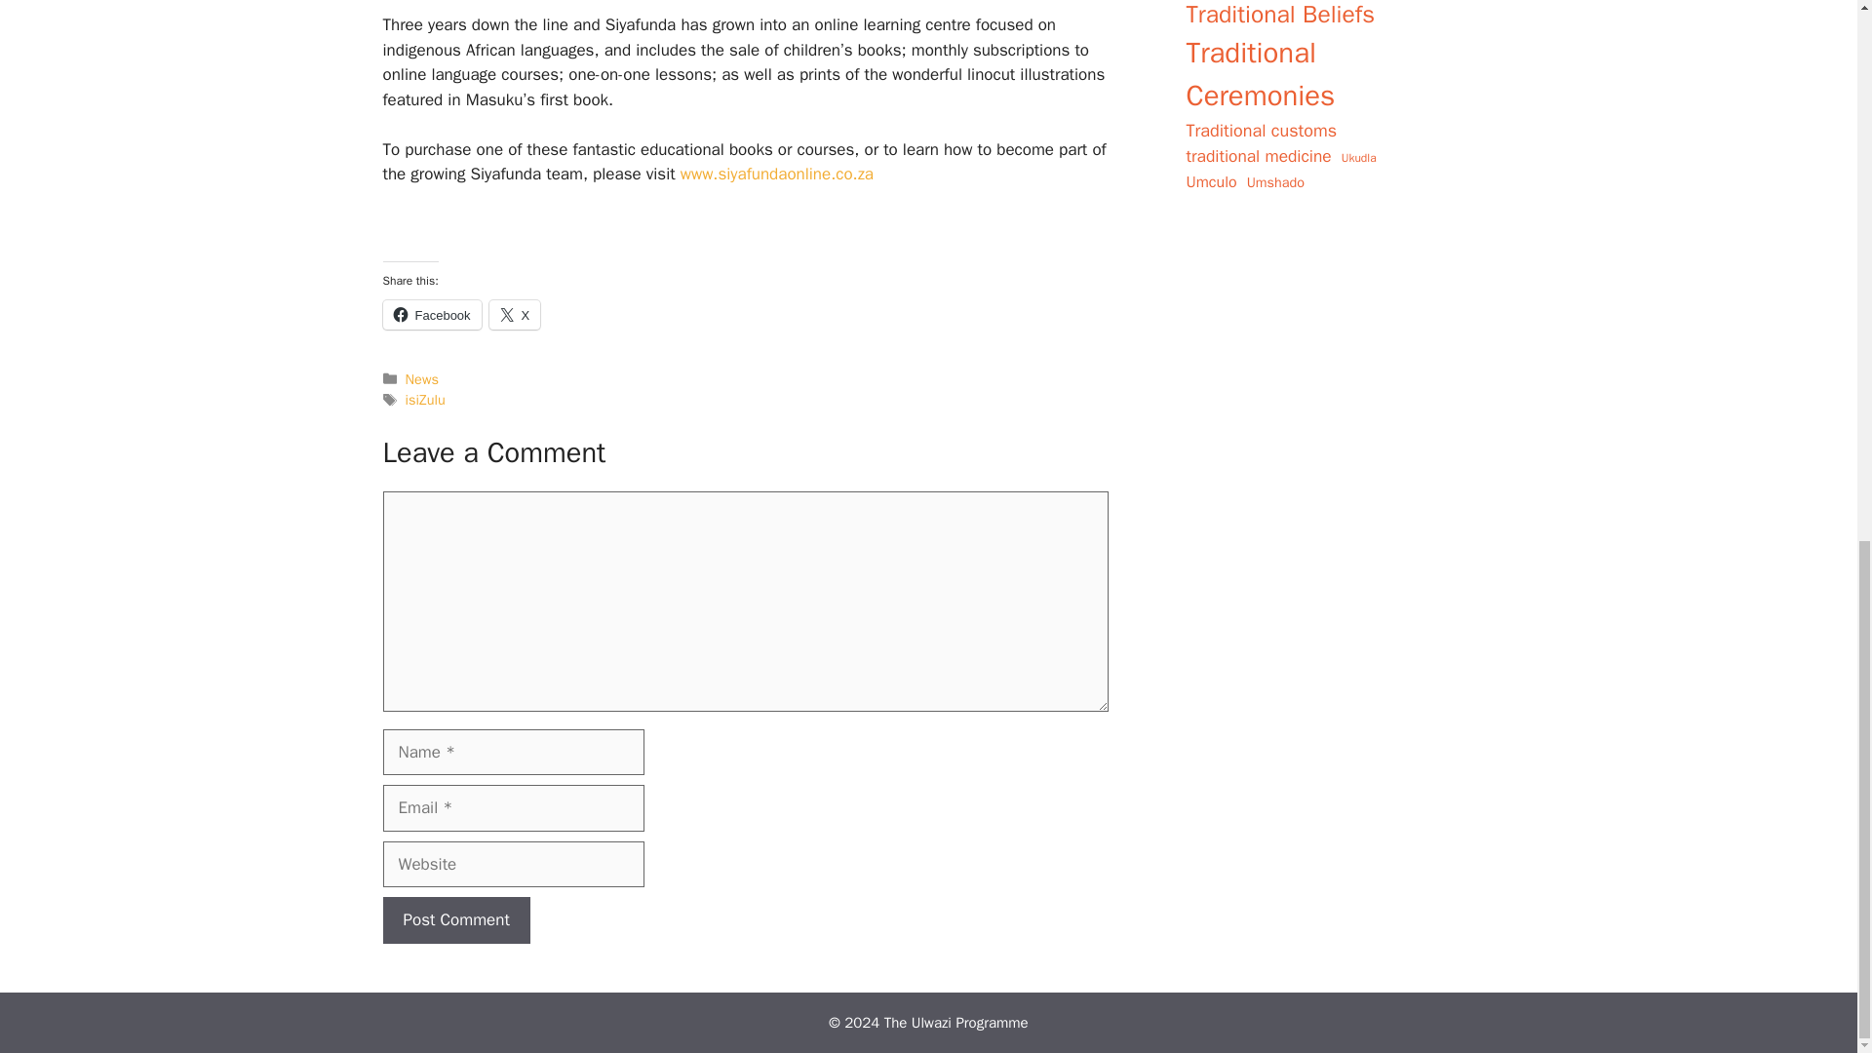 This screenshot has height=1053, width=1872. What do you see at coordinates (431, 314) in the screenshot?
I see `Facebook` at bounding box center [431, 314].